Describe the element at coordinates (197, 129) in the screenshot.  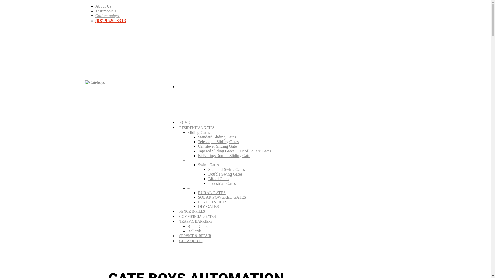
I see `RESIDENTIAL GATES` at that location.